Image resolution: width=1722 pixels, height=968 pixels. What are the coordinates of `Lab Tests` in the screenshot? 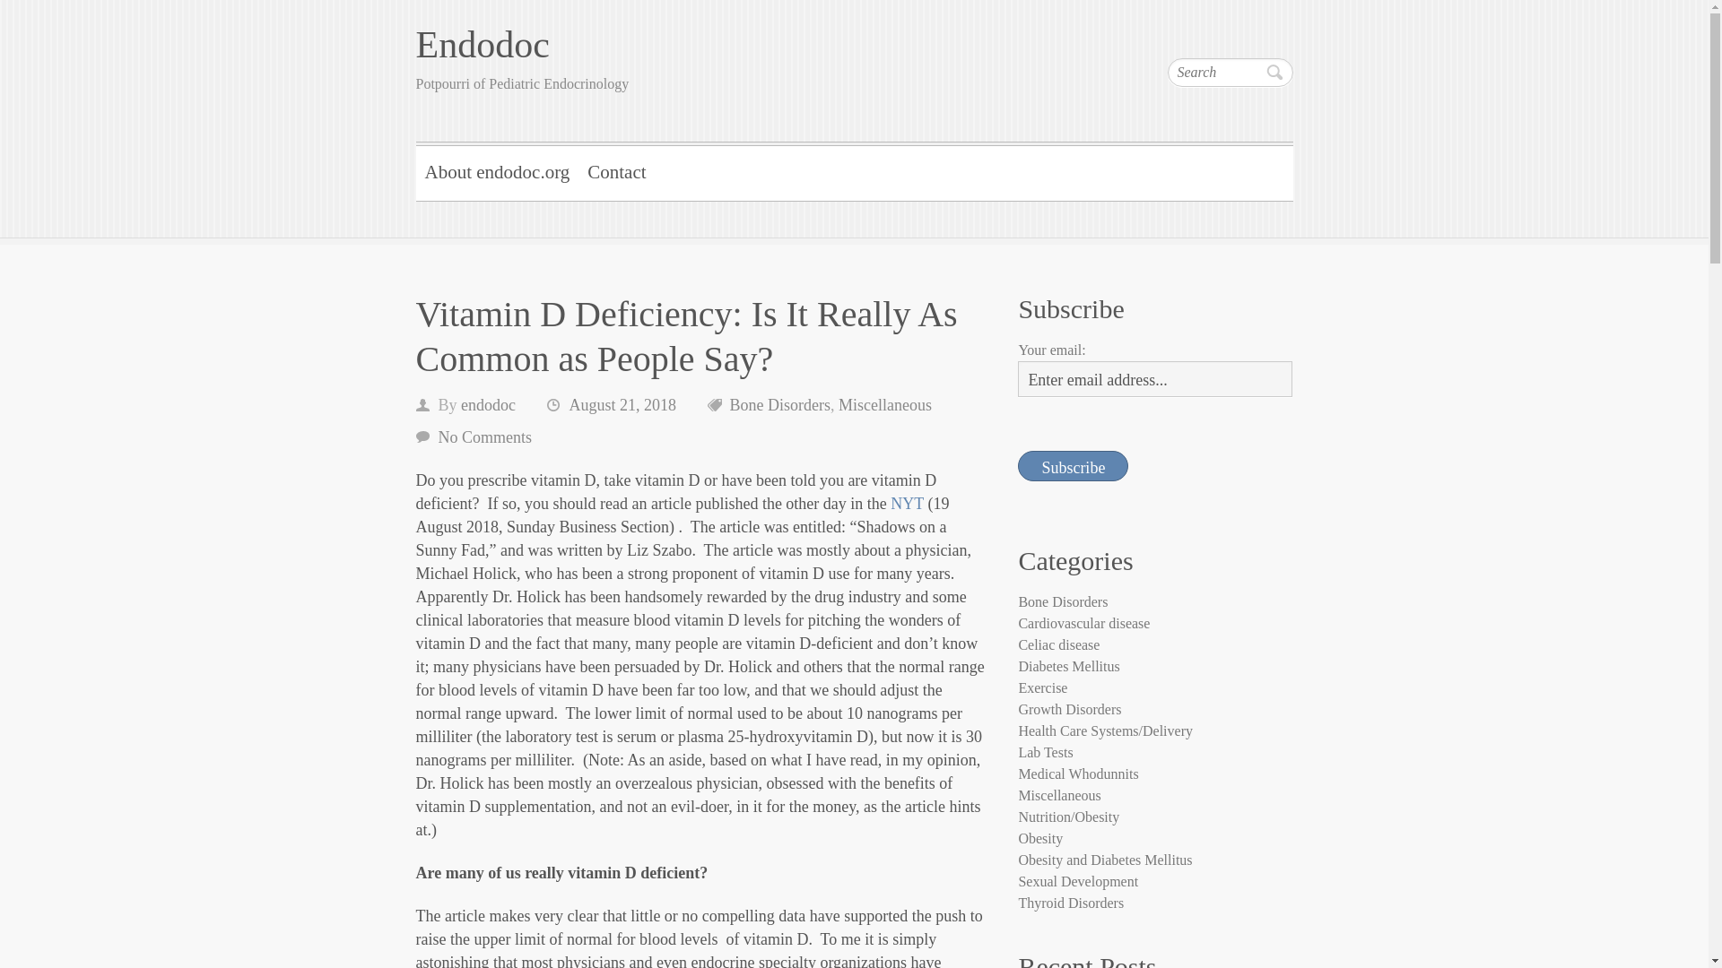 It's located at (1045, 751).